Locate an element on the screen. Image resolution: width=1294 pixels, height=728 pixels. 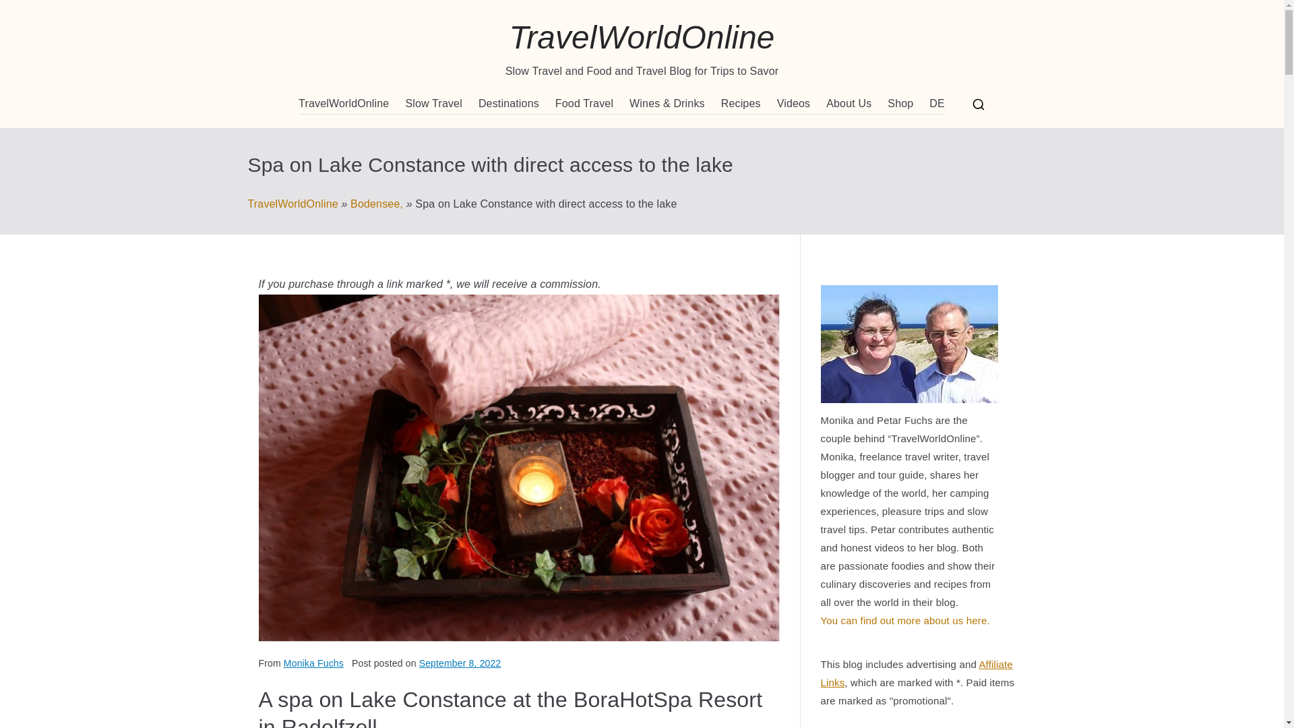
Food Travel is located at coordinates (584, 104).